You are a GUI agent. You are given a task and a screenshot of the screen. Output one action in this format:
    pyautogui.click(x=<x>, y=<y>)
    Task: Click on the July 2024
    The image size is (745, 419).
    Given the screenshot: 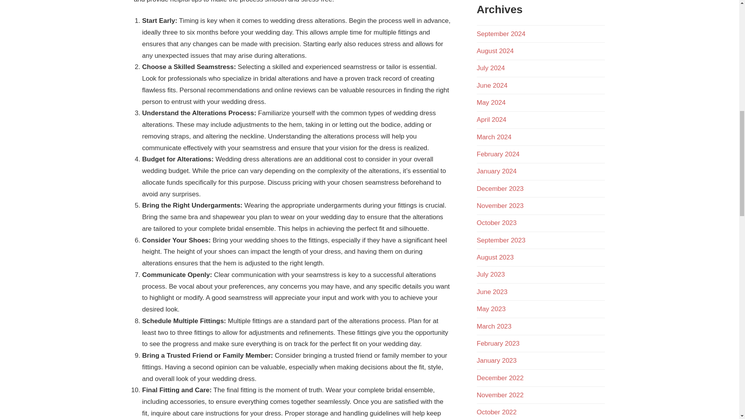 What is the action you would take?
    pyautogui.click(x=490, y=68)
    